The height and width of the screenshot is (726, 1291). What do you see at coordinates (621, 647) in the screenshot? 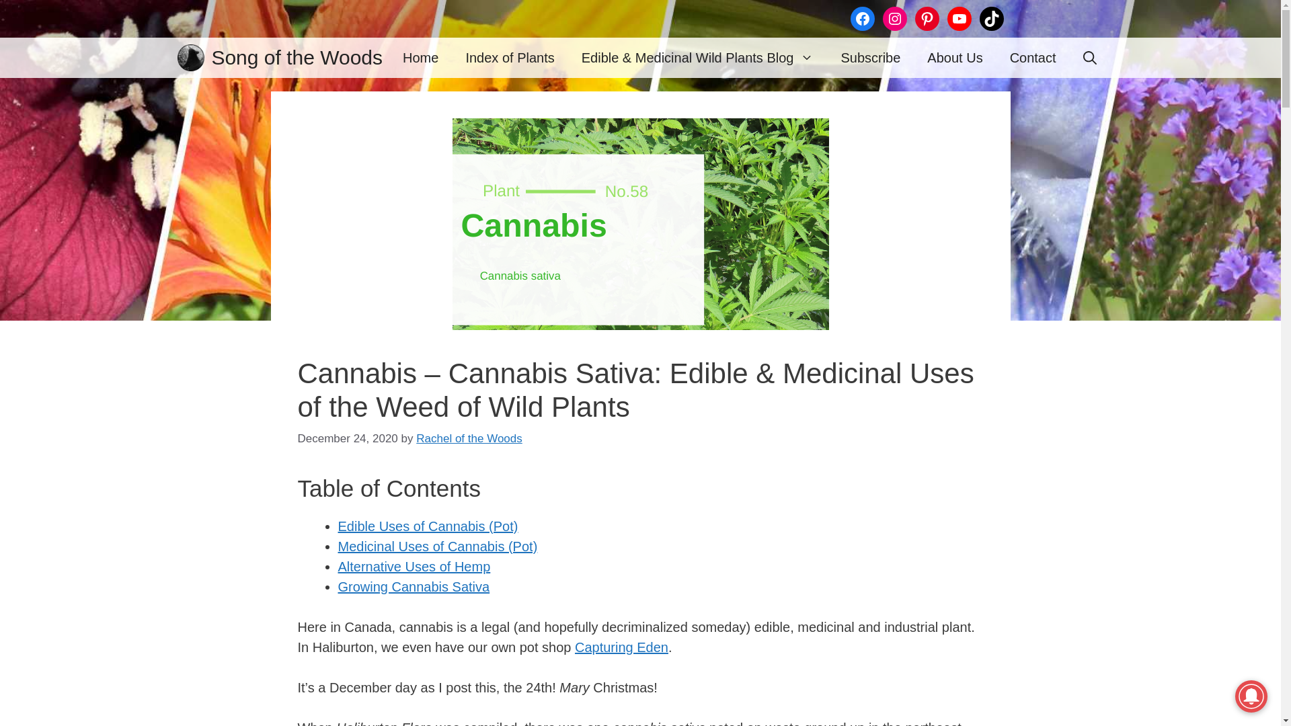
I see `Capturing Eden` at bounding box center [621, 647].